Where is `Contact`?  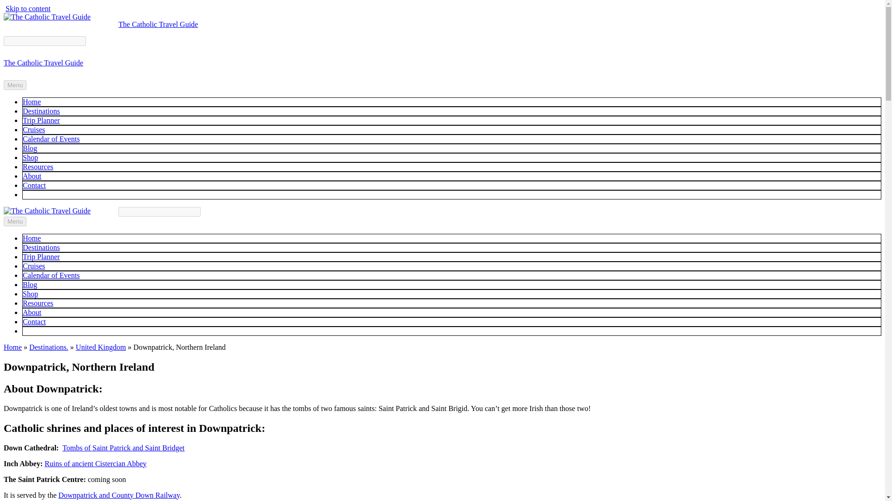 Contact is located at coordinates (34, 185).